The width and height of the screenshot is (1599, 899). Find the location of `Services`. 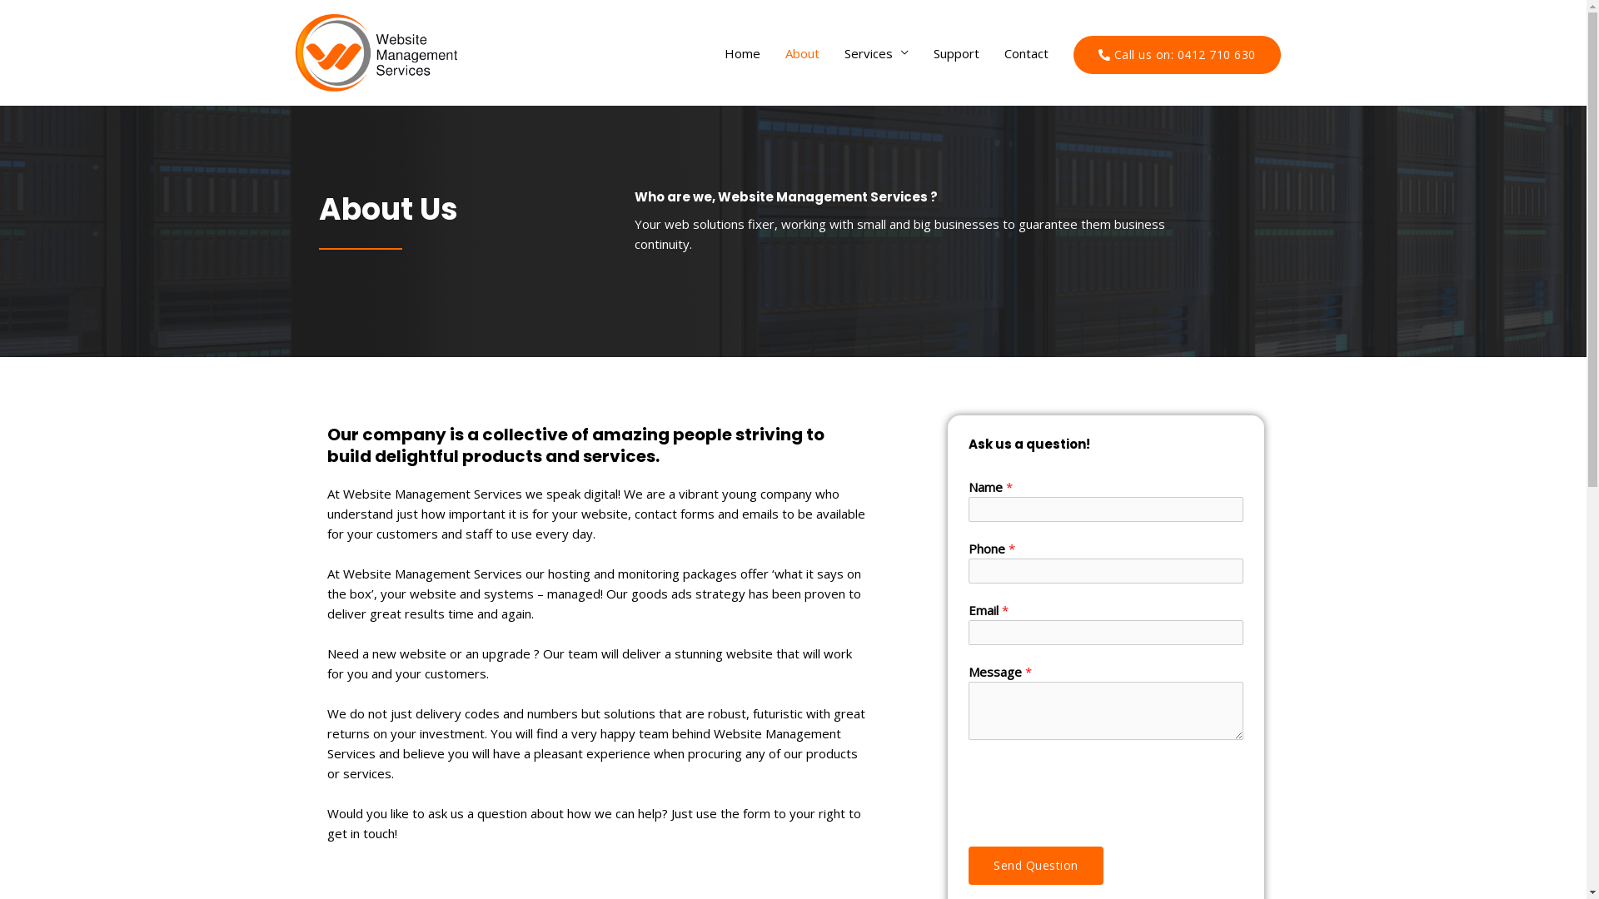

Services is located at coordinates (876, 53).